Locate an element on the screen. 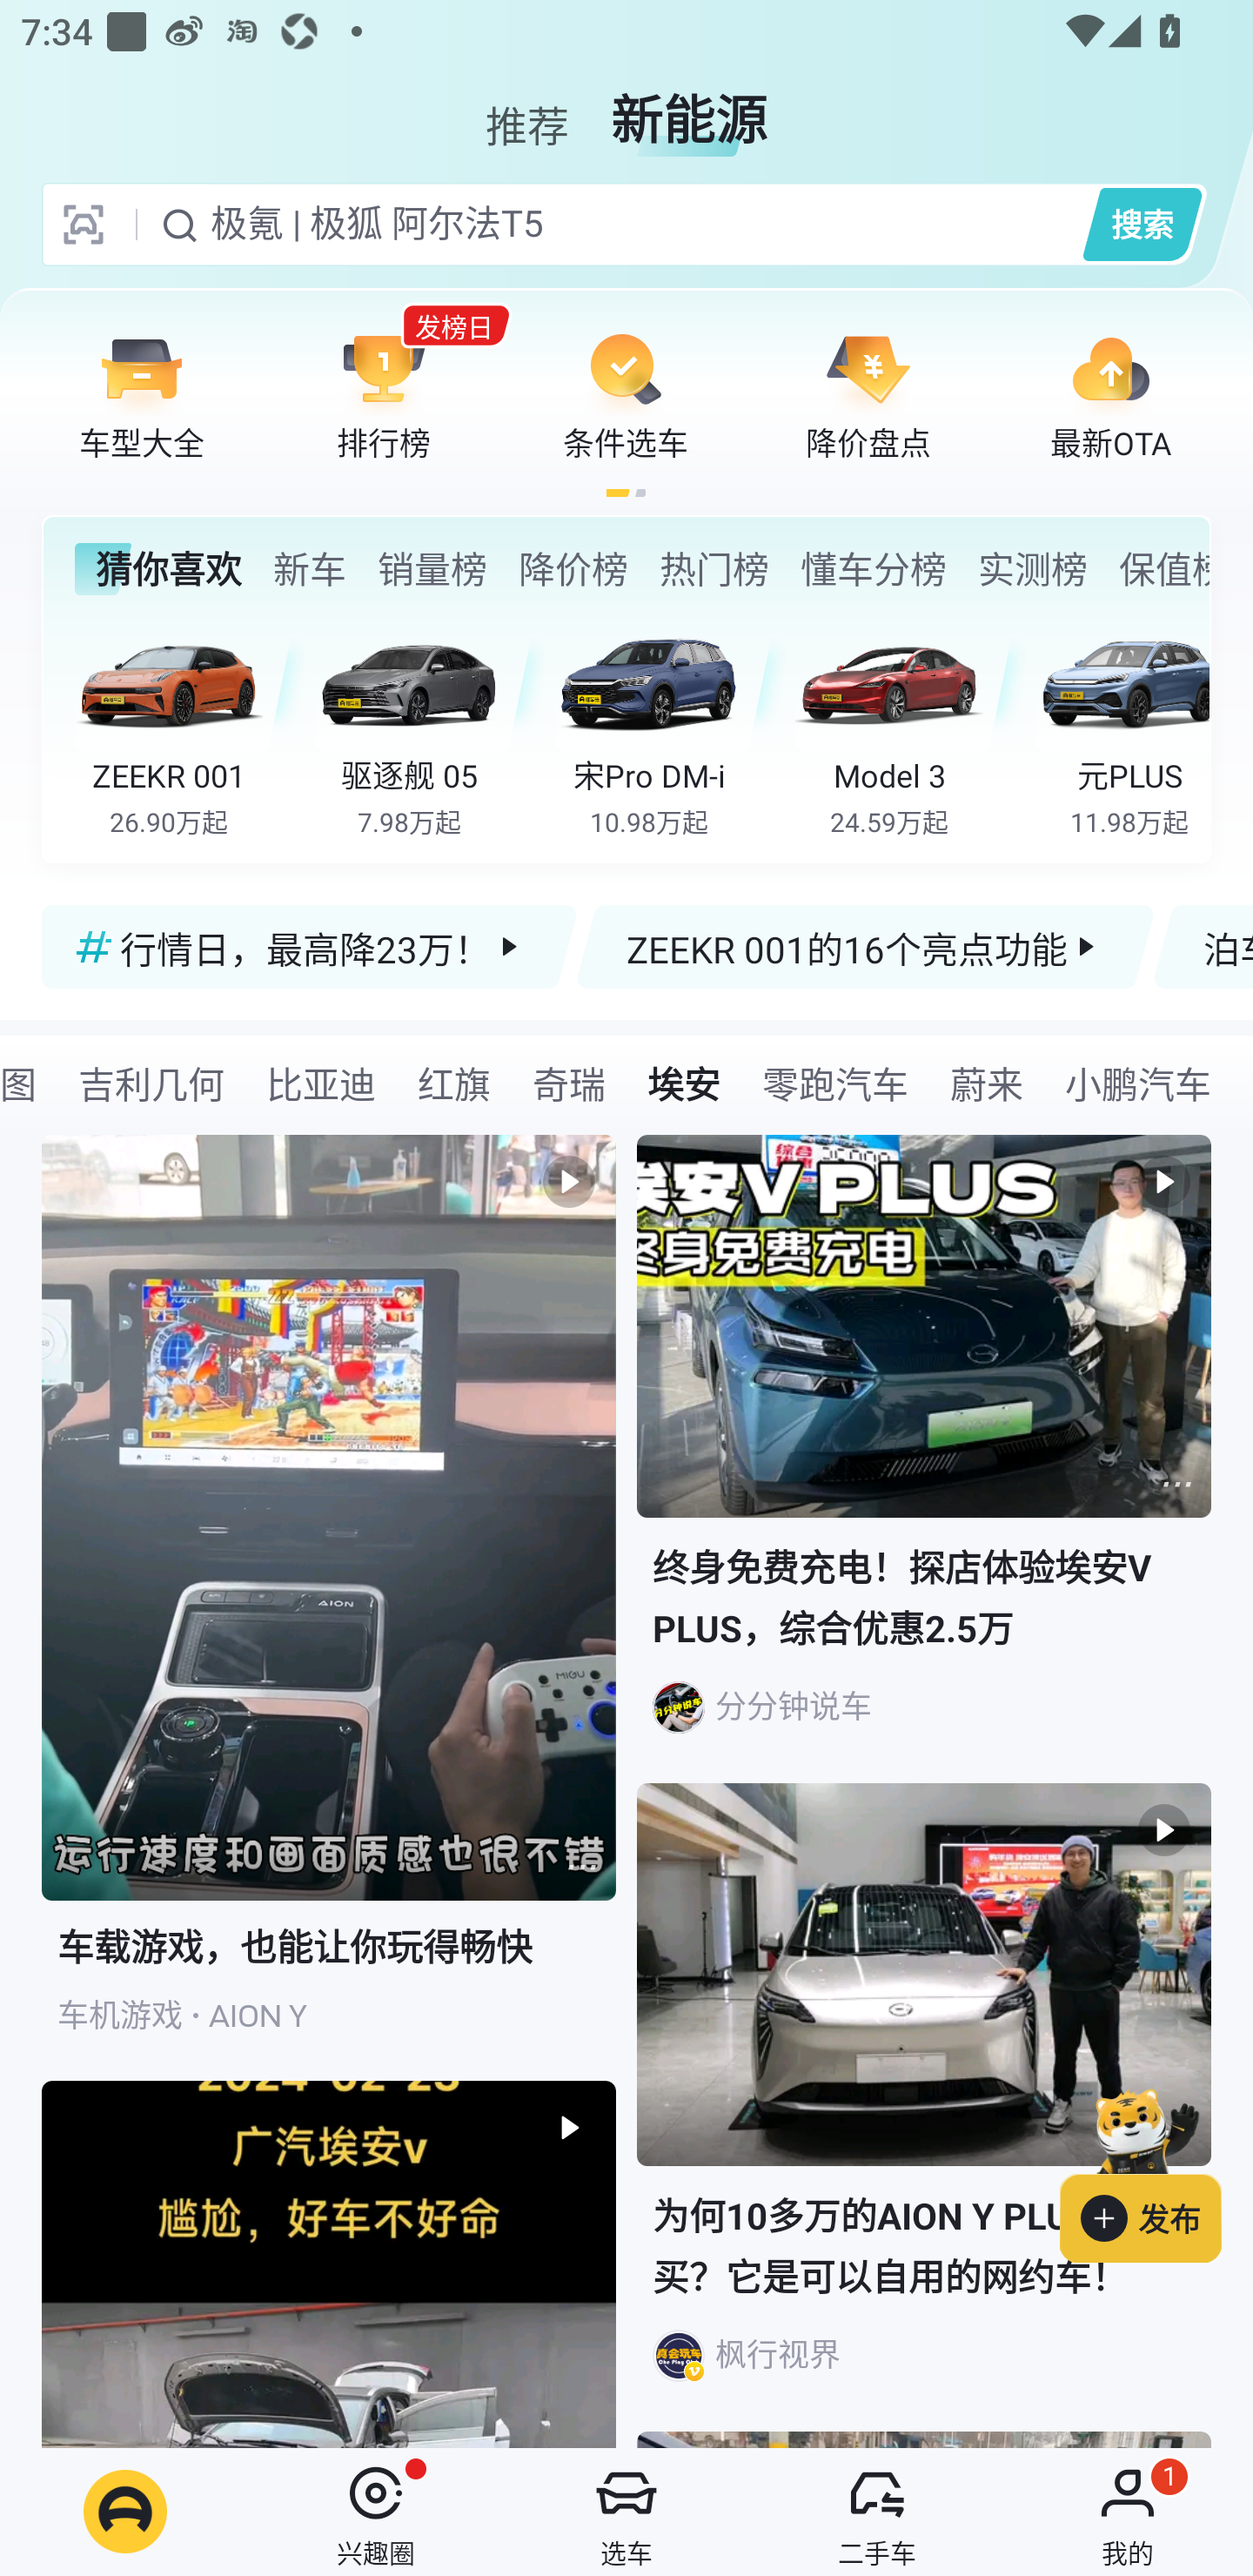    车载游戏，也能让你玩得畅快 车机游戏 AION Y is located at coordinates (329, 1608).